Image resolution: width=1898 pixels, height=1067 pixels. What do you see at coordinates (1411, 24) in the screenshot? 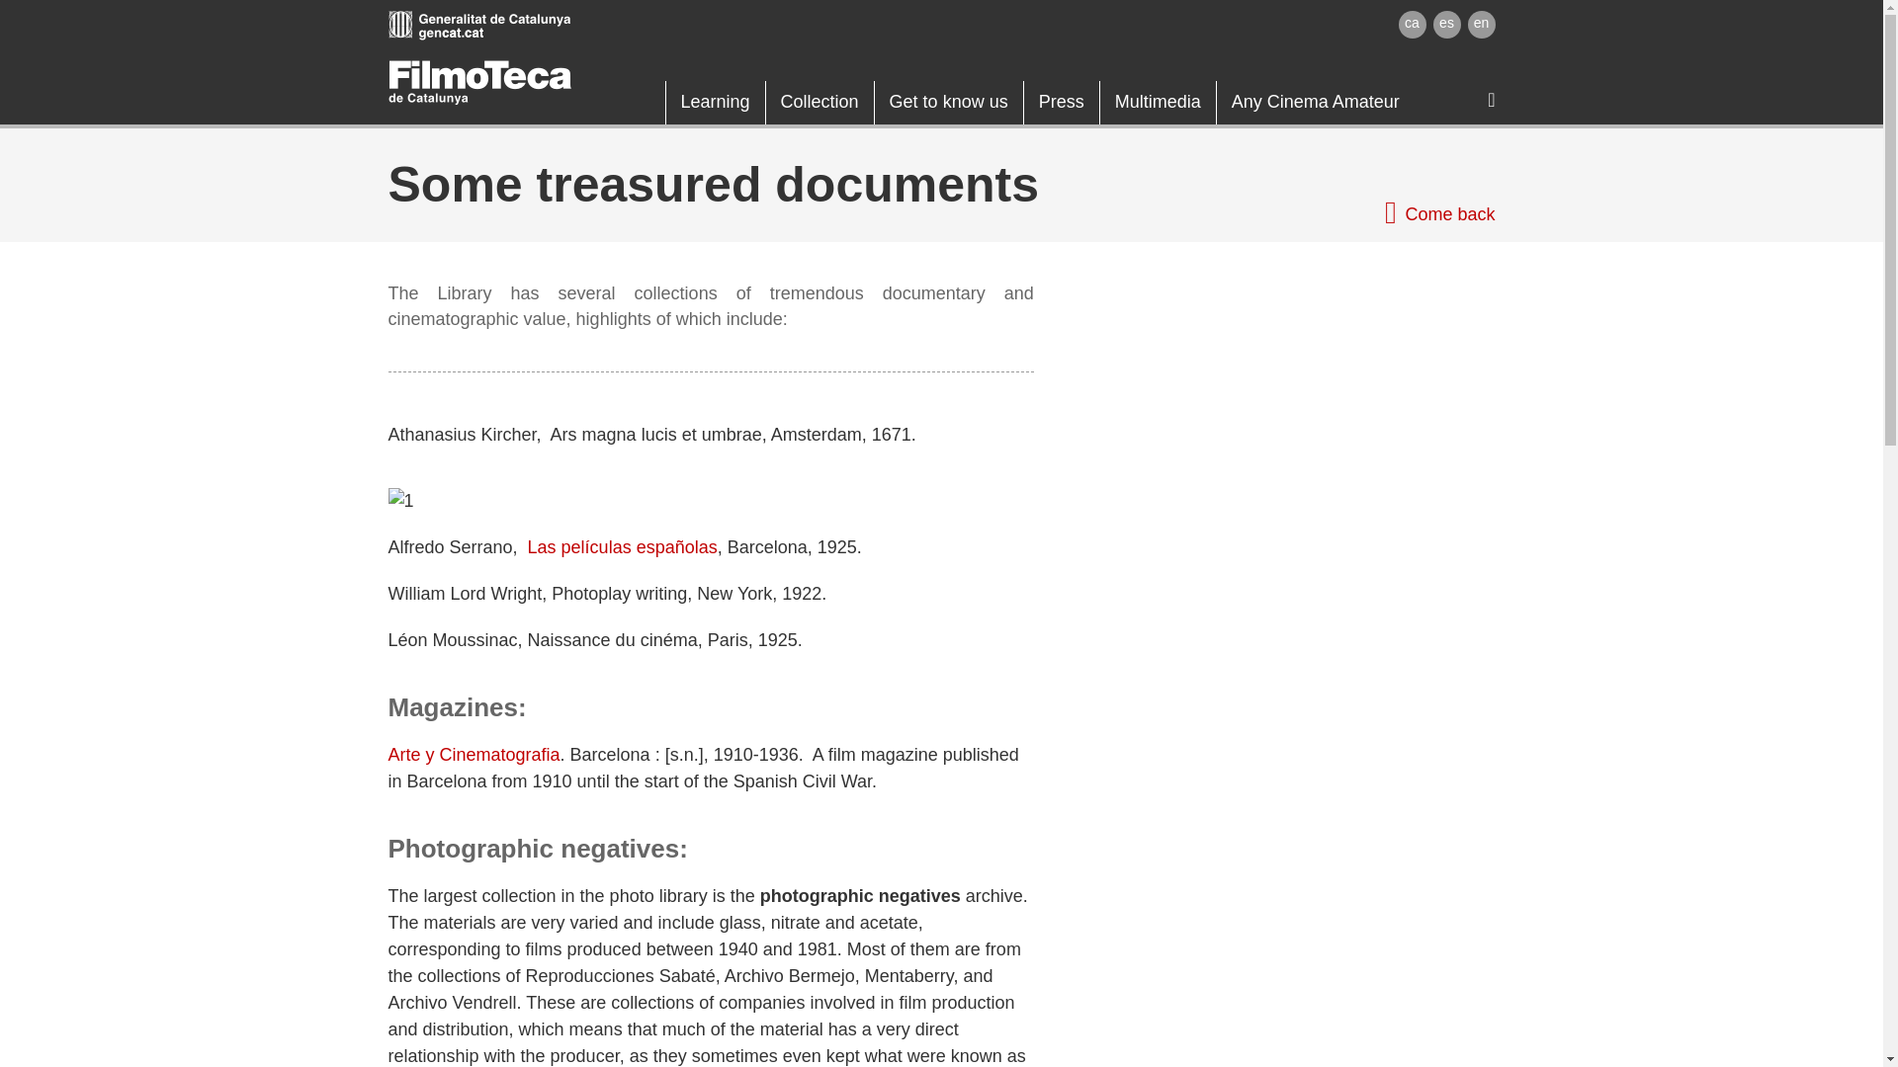
I see `ca` at bounding box center [1411, 24].